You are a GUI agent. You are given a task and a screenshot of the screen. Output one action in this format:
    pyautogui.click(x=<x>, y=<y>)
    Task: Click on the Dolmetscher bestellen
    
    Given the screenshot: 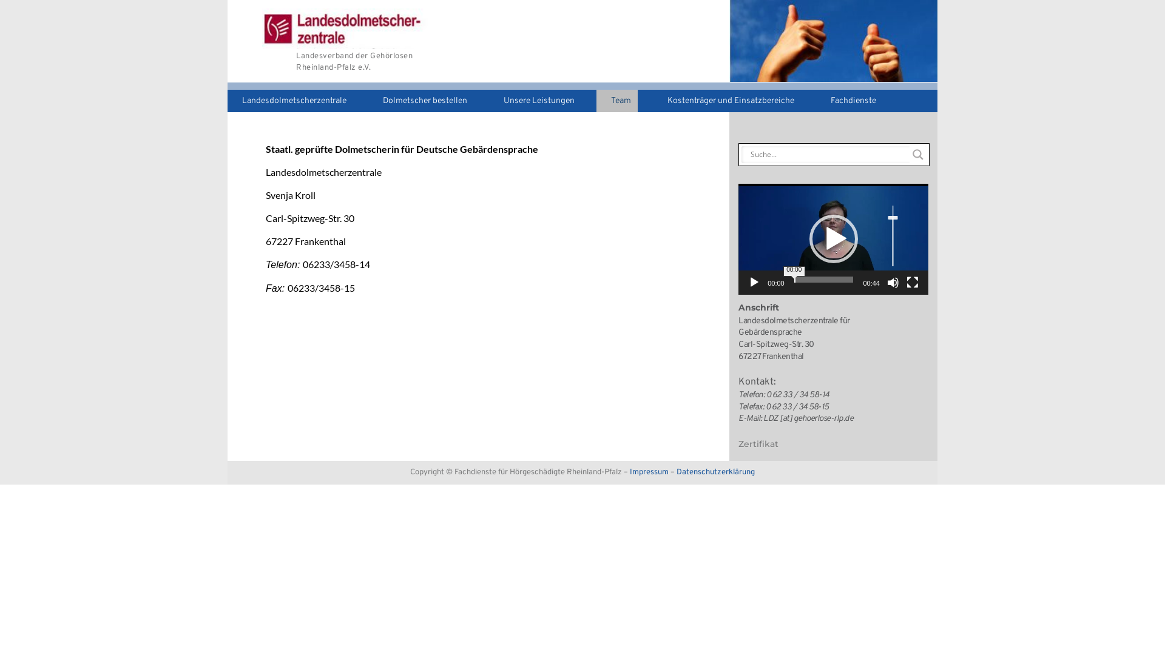 What is the action you would take?
    pyautogui.click(x=421, y=101)
    